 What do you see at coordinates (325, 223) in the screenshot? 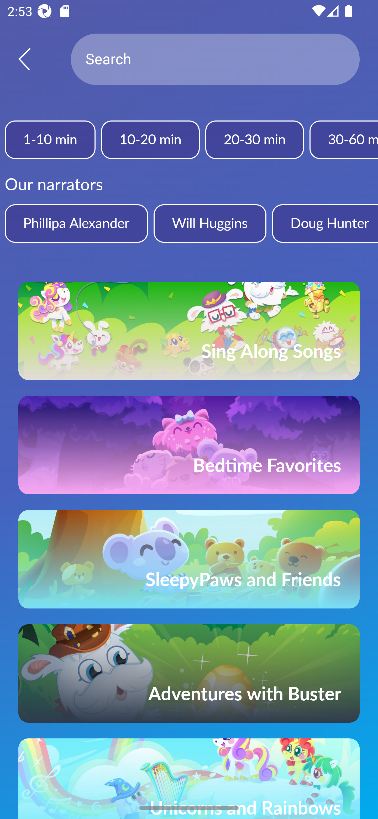
I see `Doug Hunter` at bounding box center [325, 223].